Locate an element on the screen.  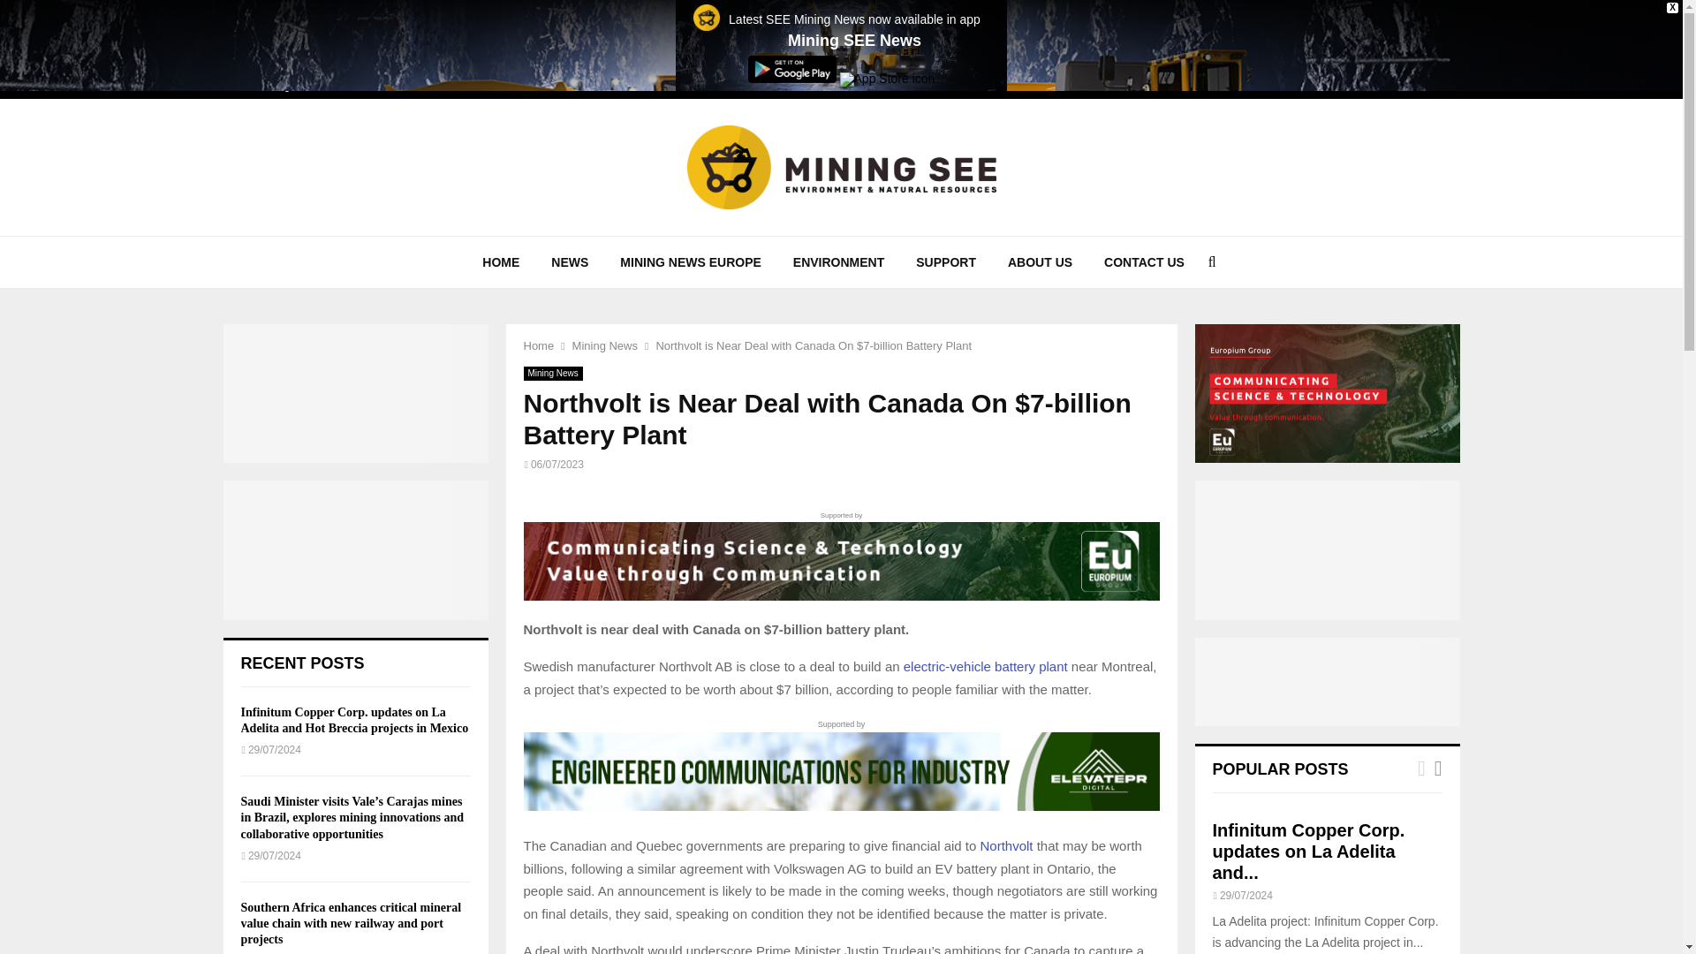
CONTACT US is located at coordinates (1145, 261).